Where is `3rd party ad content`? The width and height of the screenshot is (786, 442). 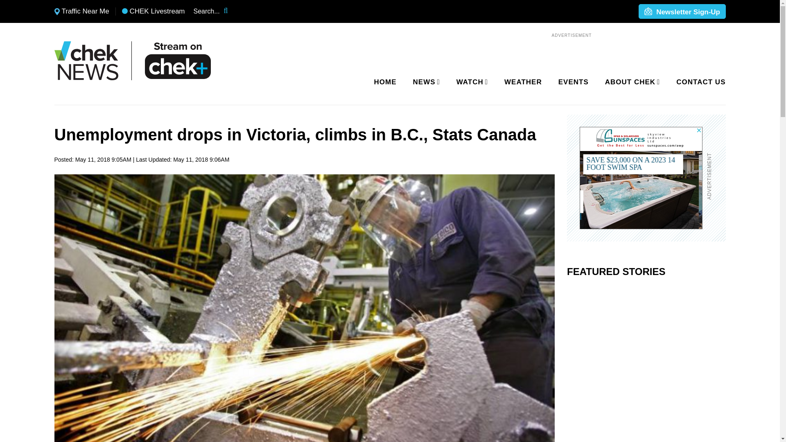 3rd party ad content is located at coordinates (641, 178).